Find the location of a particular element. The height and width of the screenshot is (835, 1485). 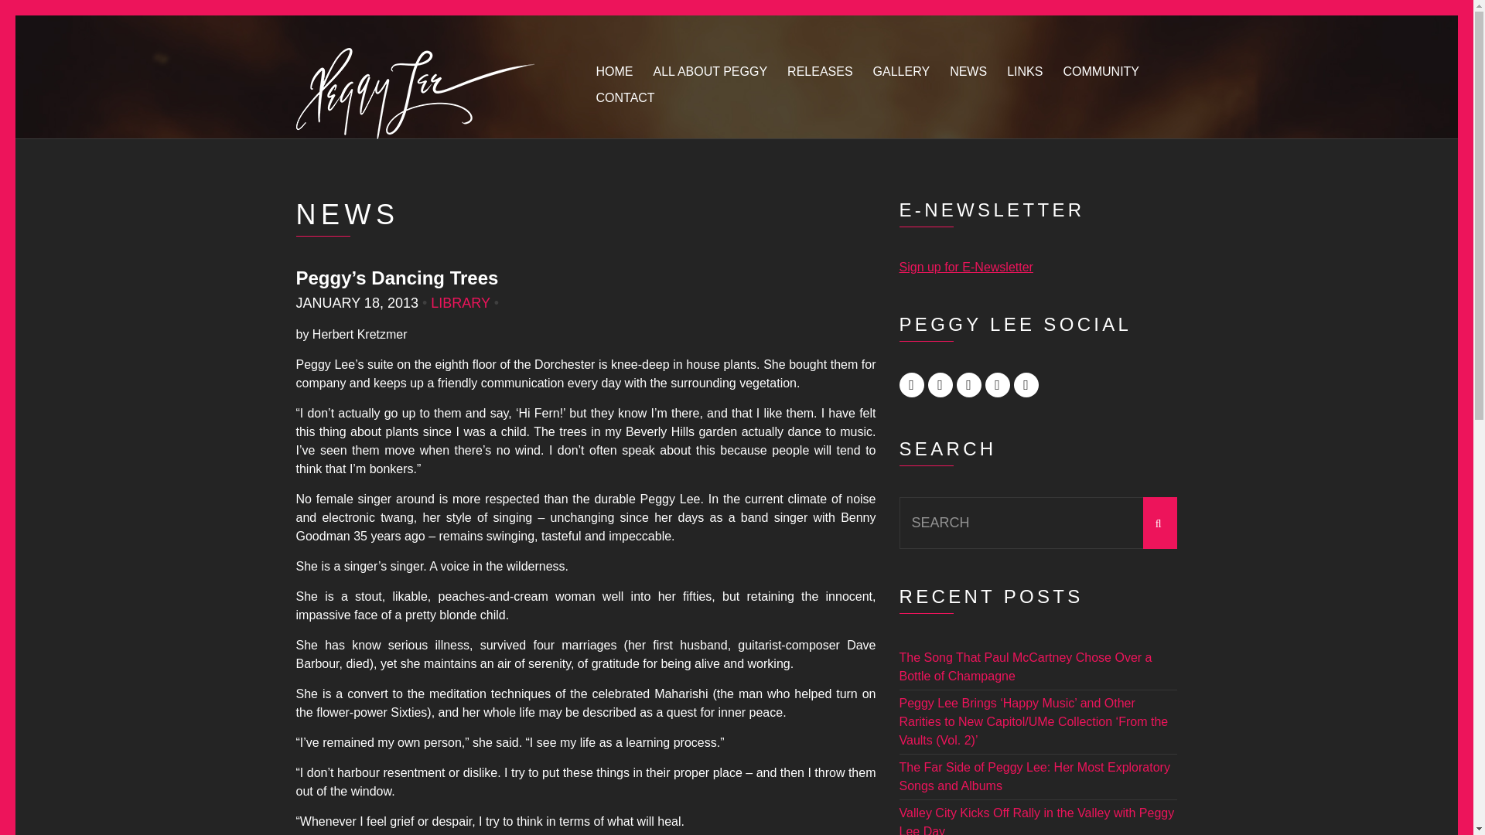

Twitter is located at coordinates (968, 385).